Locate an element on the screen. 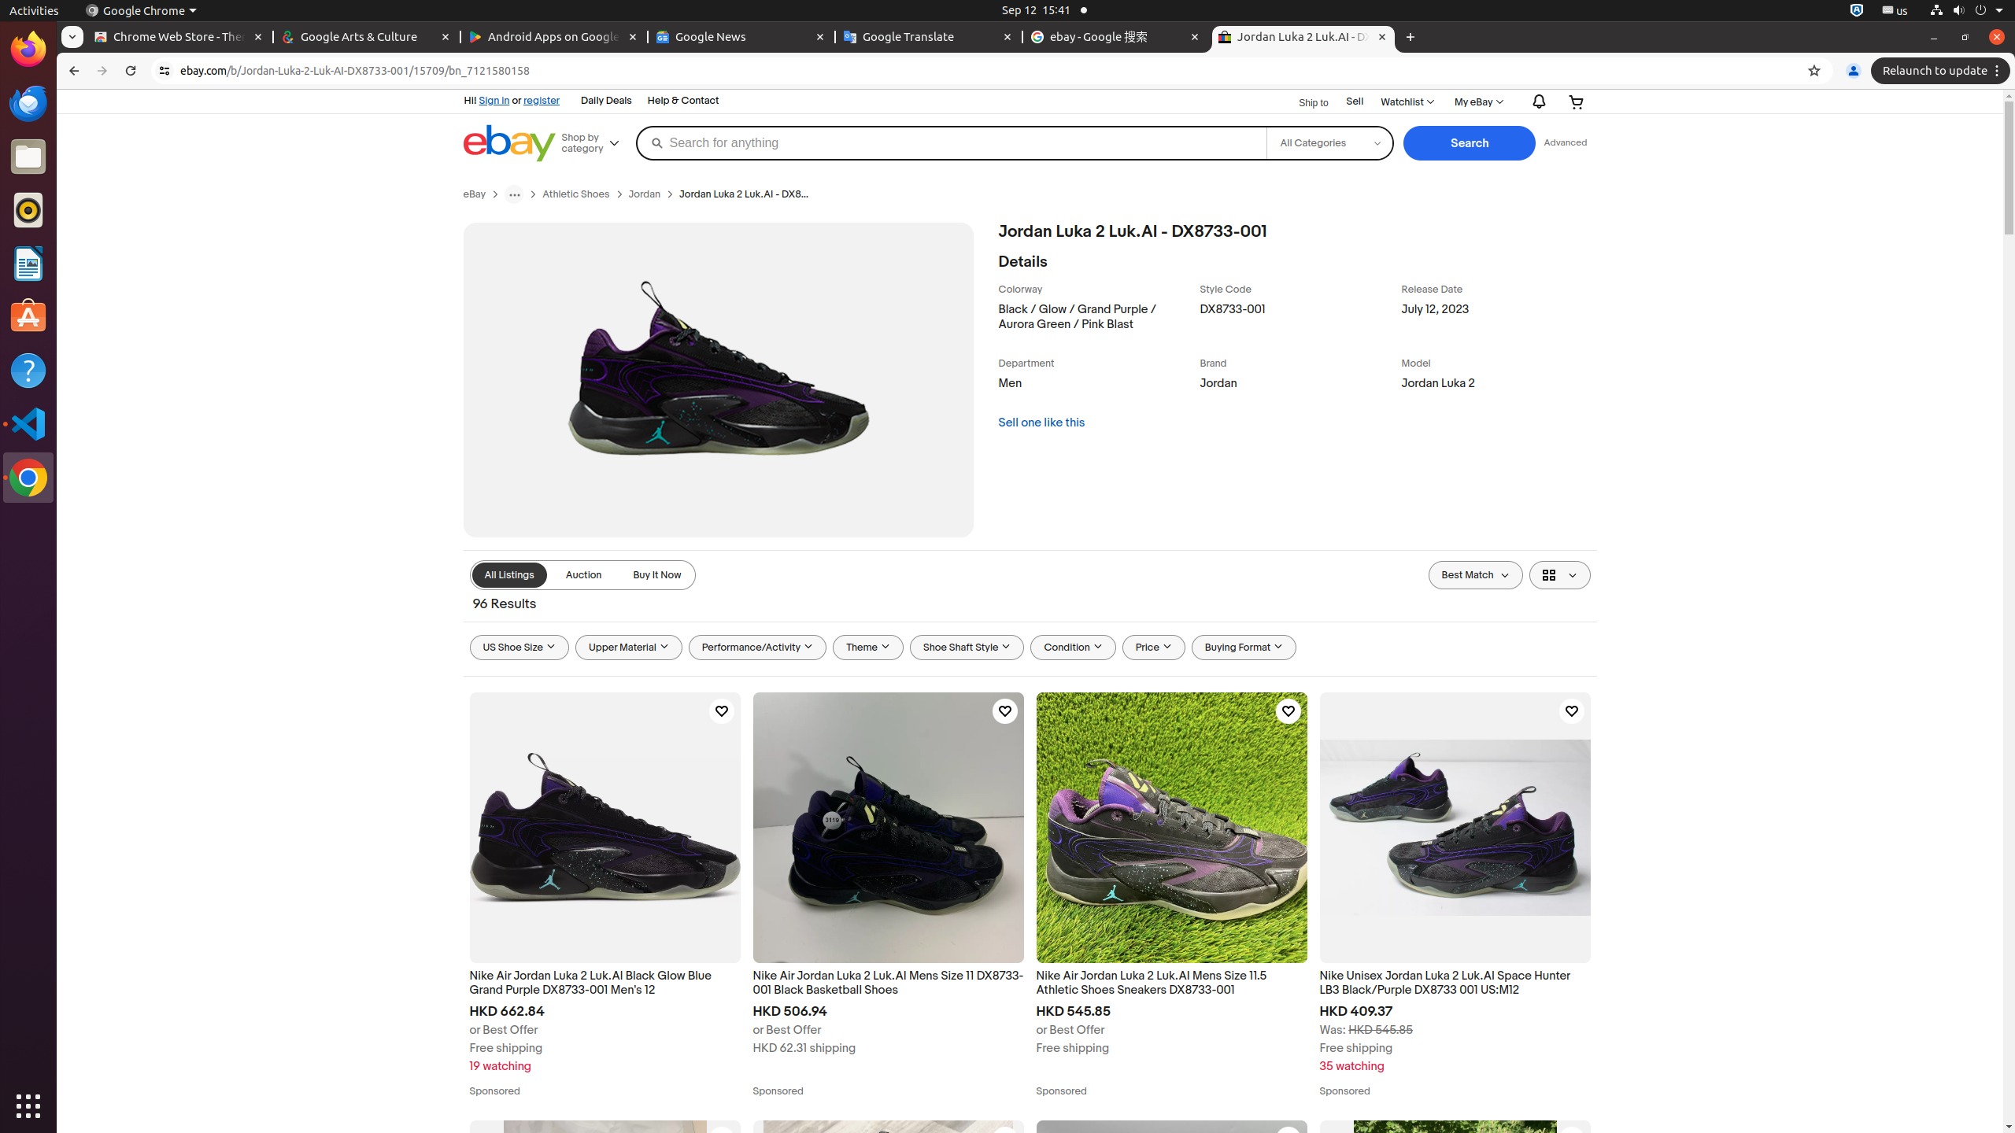  Bookmark this tab is located at coordinates (1814, 71).